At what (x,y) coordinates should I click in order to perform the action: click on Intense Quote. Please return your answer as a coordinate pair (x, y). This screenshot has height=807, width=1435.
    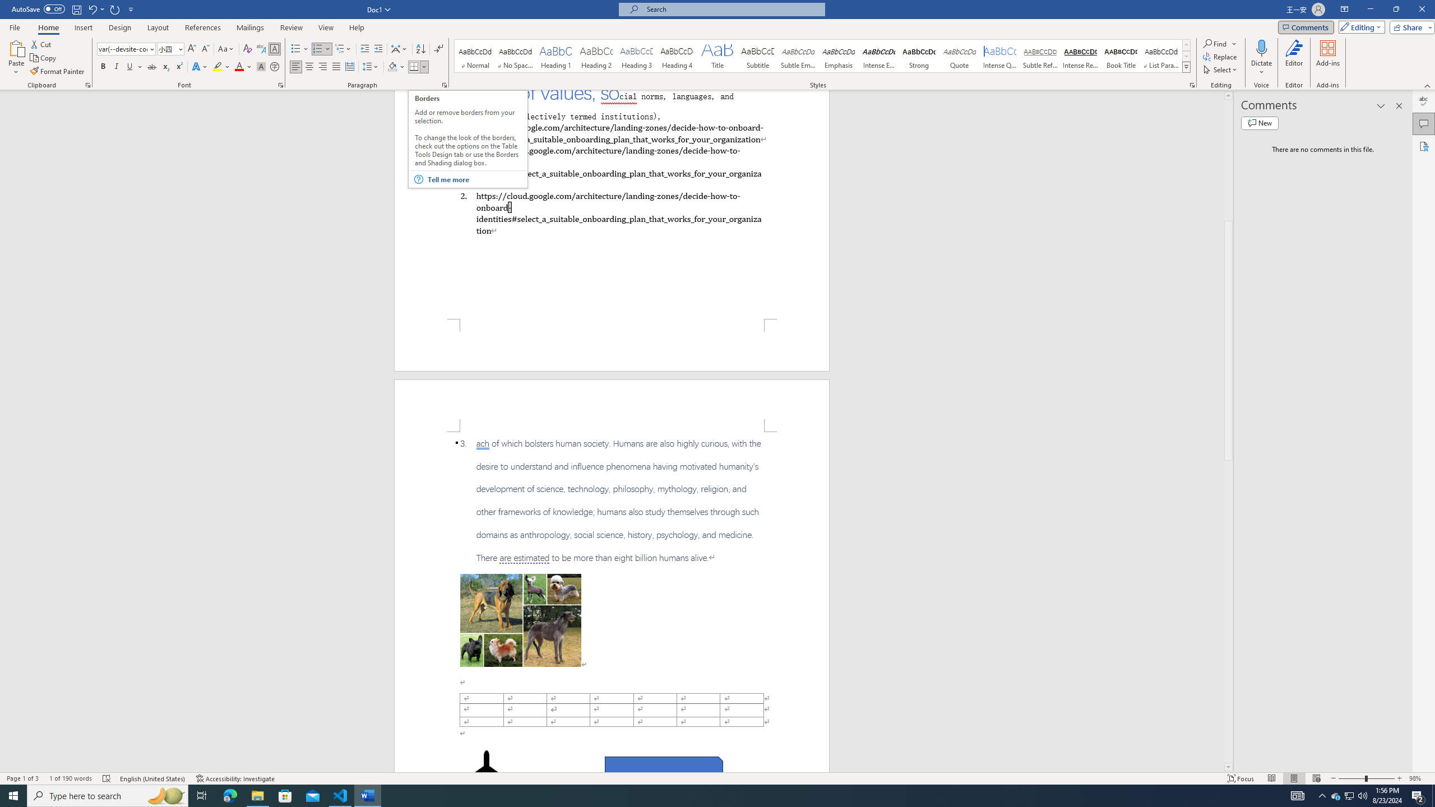
    Looking at the image, I should click on (1000, 56).